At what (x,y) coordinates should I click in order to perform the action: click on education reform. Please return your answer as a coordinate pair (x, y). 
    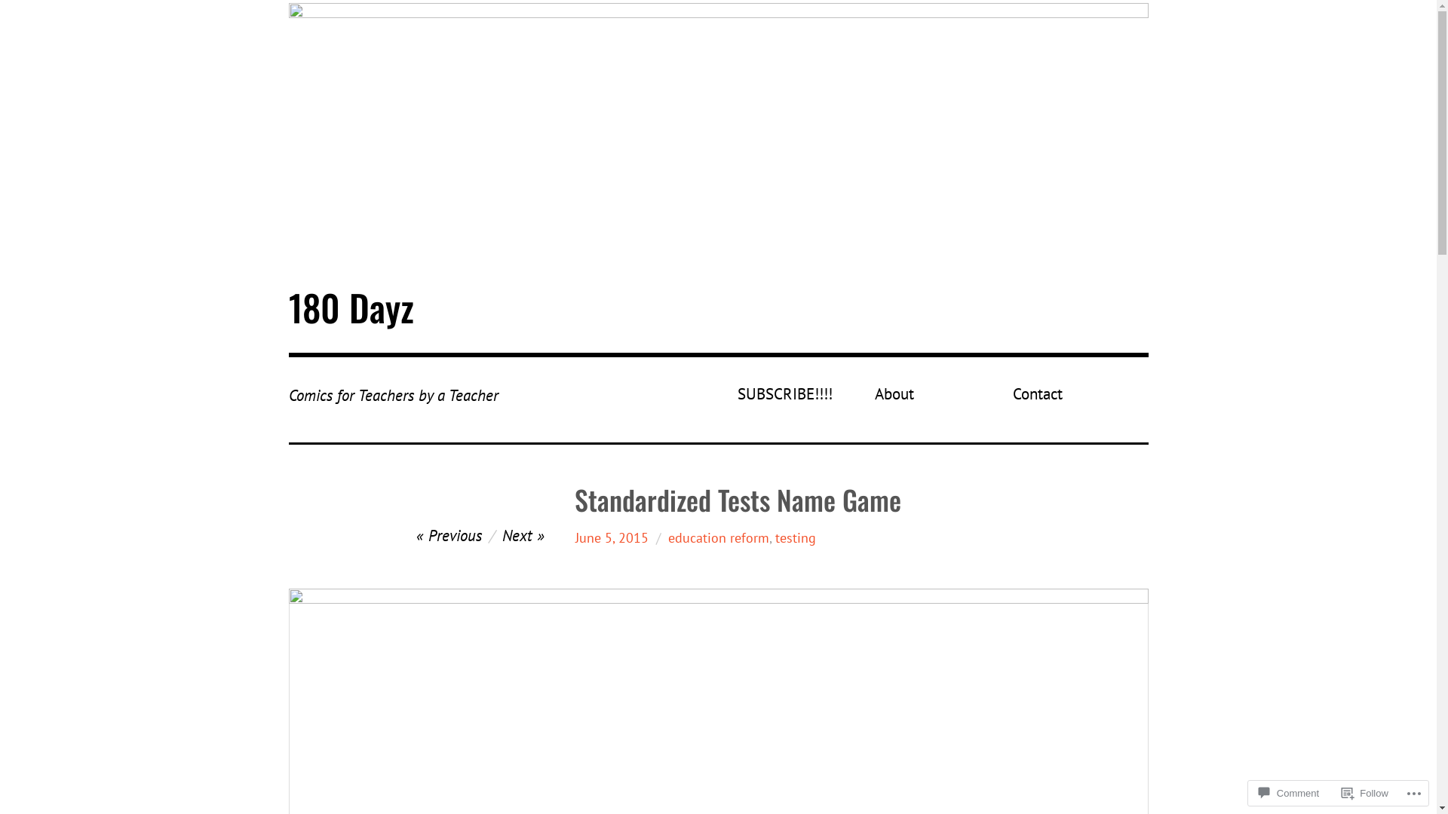
    Looking at the image, I should click on (719, 537).